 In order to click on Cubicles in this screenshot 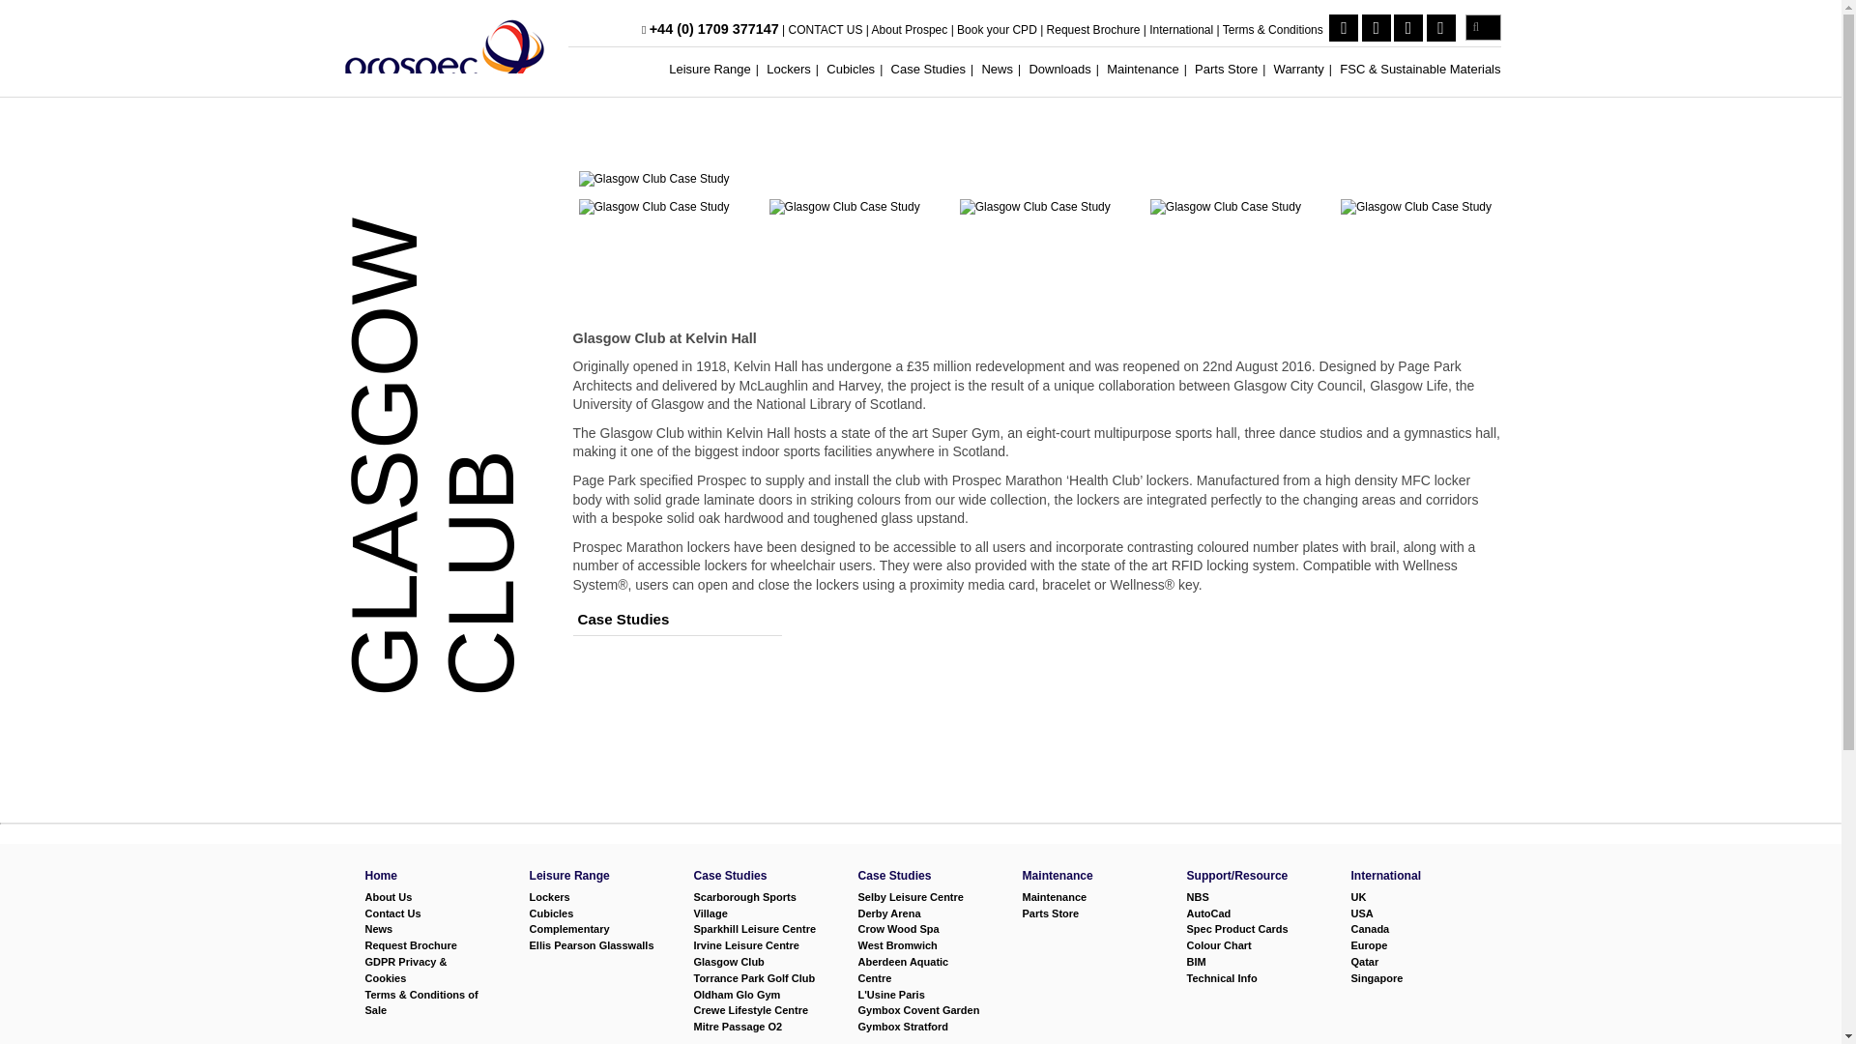, I will do `click(850, 68)`.